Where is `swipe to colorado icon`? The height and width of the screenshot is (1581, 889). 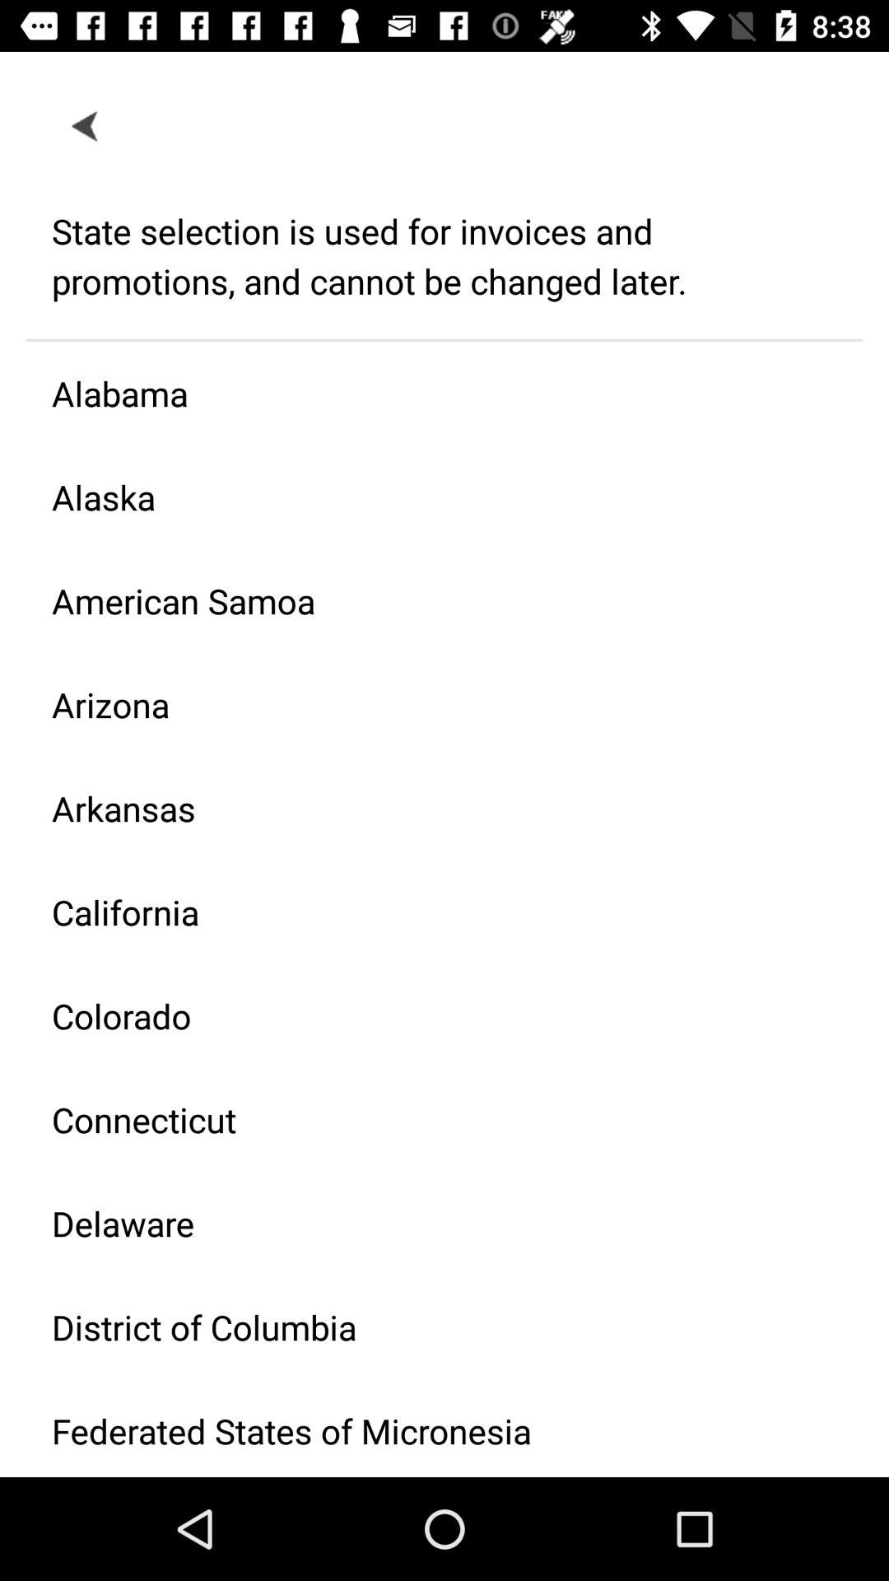 swipe to colorado icon is located at coordinates (431, 1016).